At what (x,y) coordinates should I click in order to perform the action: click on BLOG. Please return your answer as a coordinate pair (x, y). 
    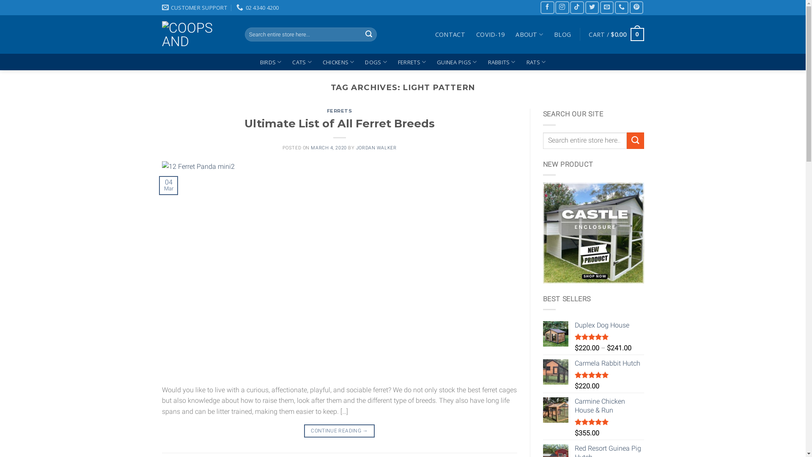
    Looking at the image, I should click on (562, 35).